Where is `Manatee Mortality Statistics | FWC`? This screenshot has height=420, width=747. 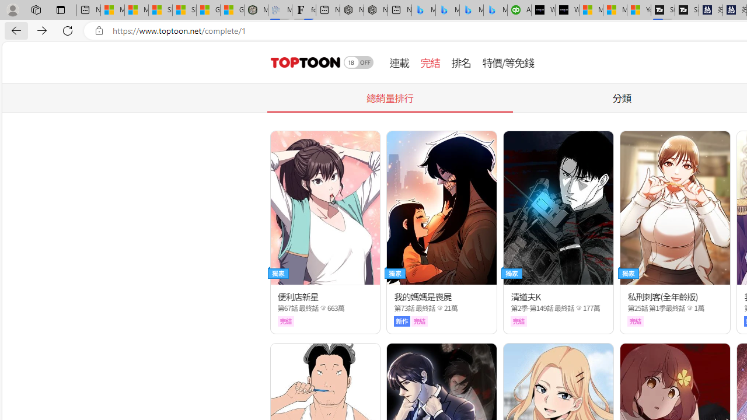
Manatee Mortality Statistics | FWC is located at coordinates (256, 10).